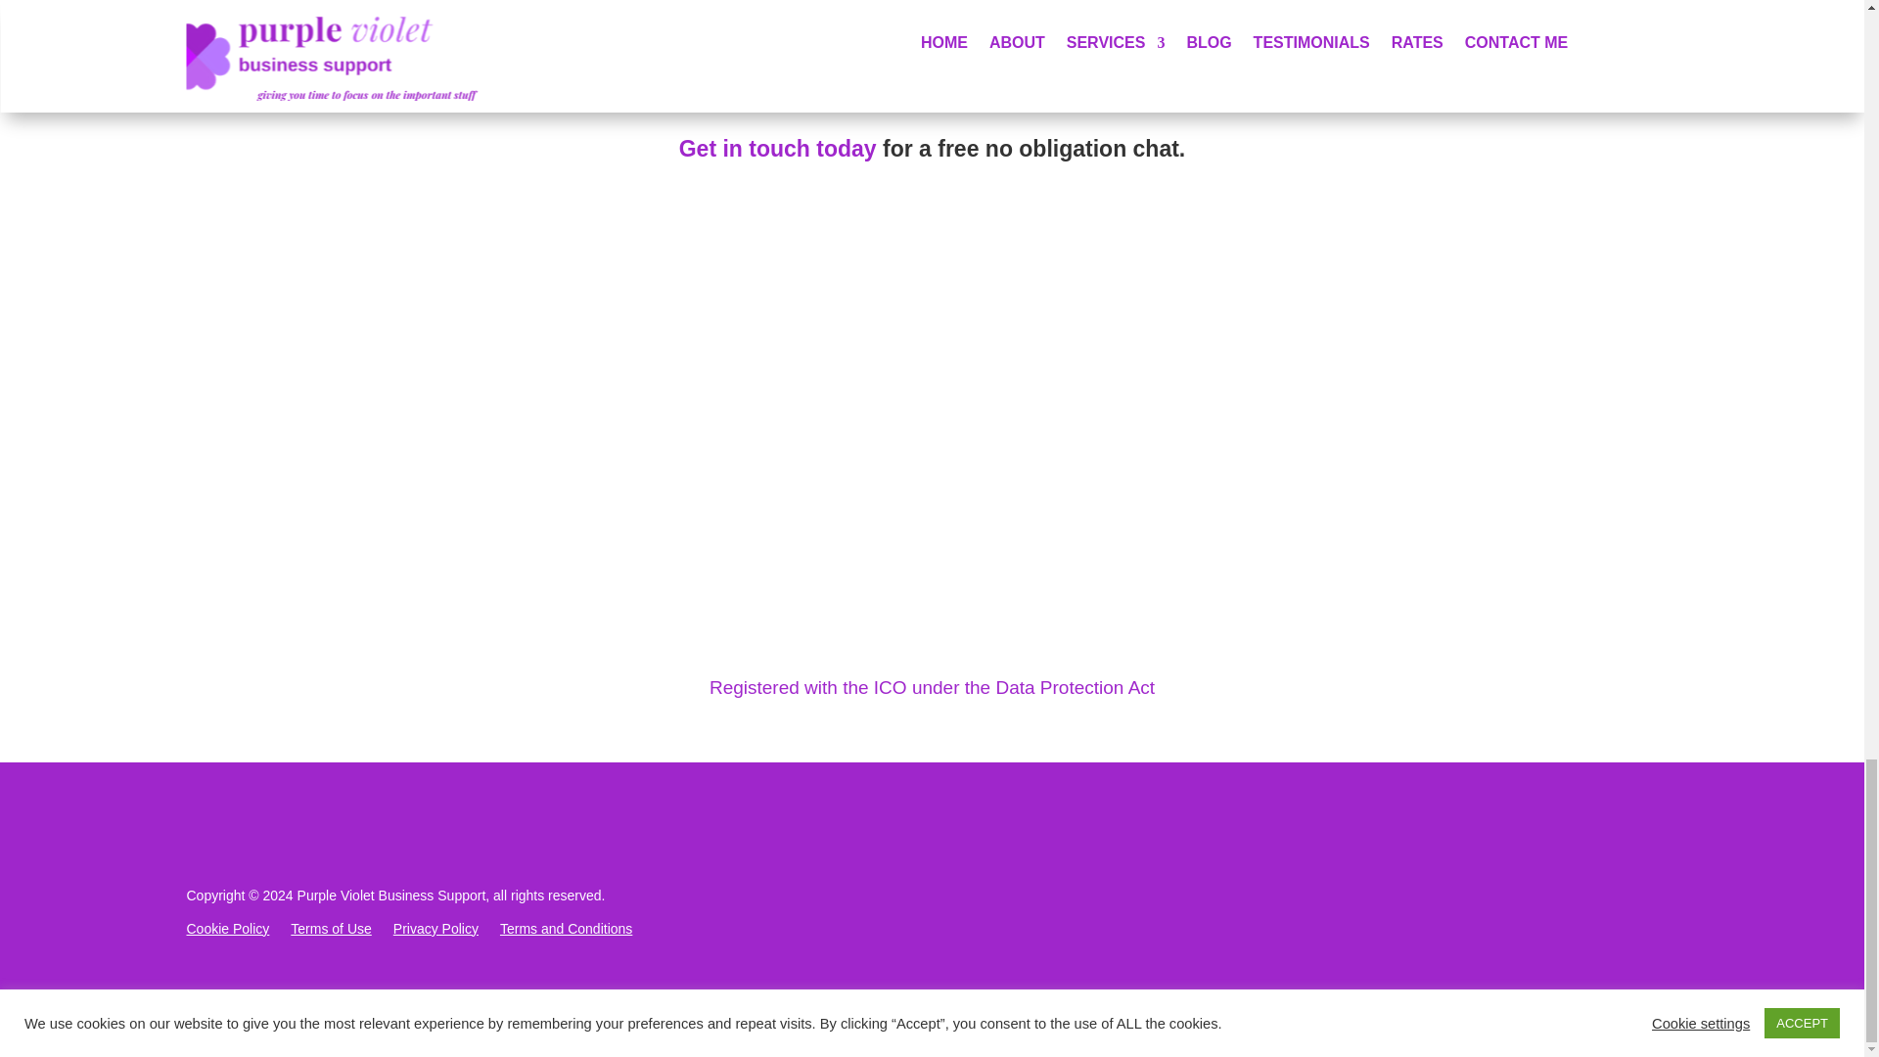 The image size is (1879, 1057). I want to click on Terms and Conditions, so click(566, 932).